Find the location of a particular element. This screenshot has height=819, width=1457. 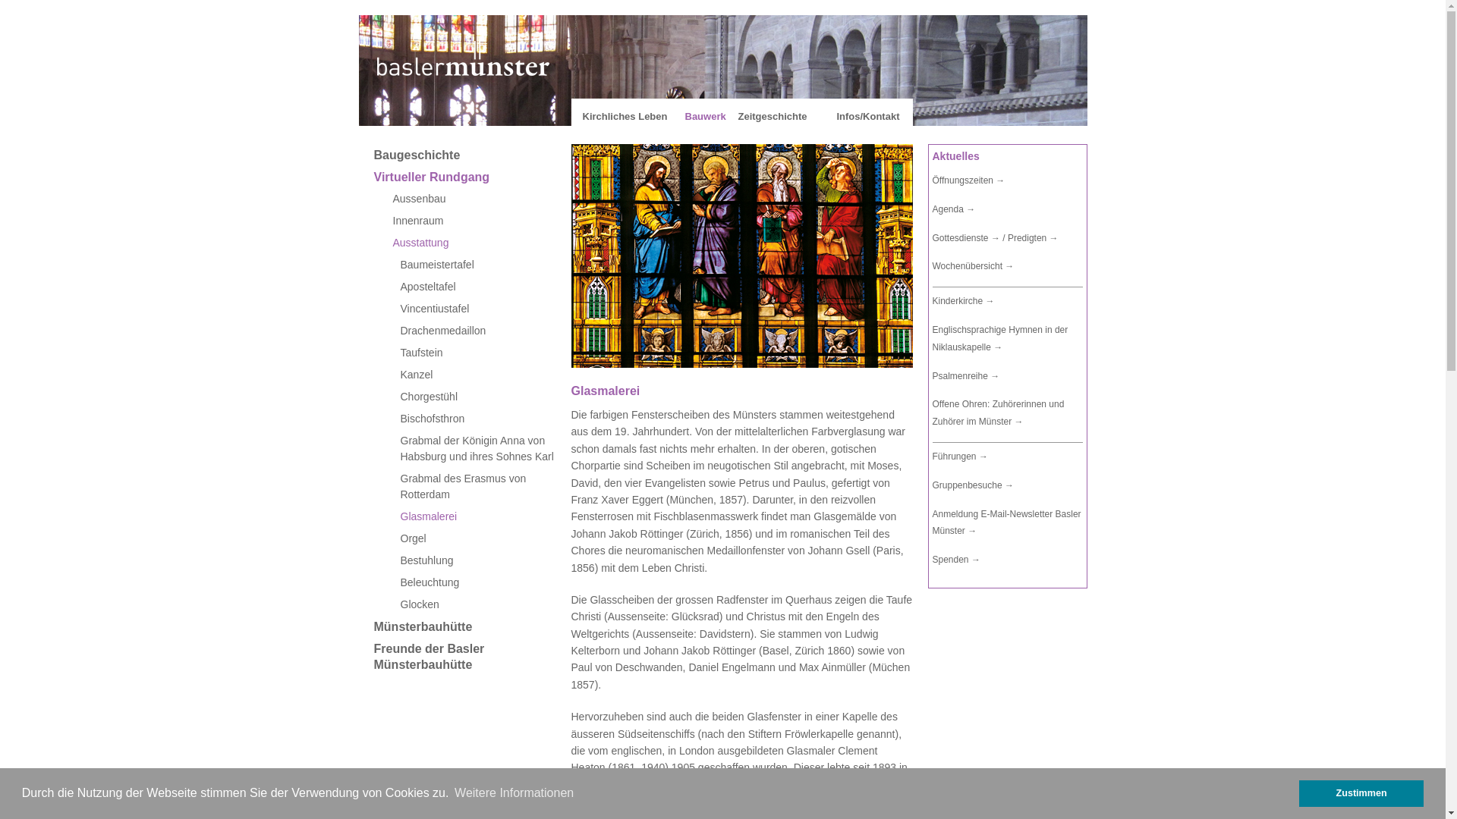

Glasmalerei is located at coordinates (475, 517).